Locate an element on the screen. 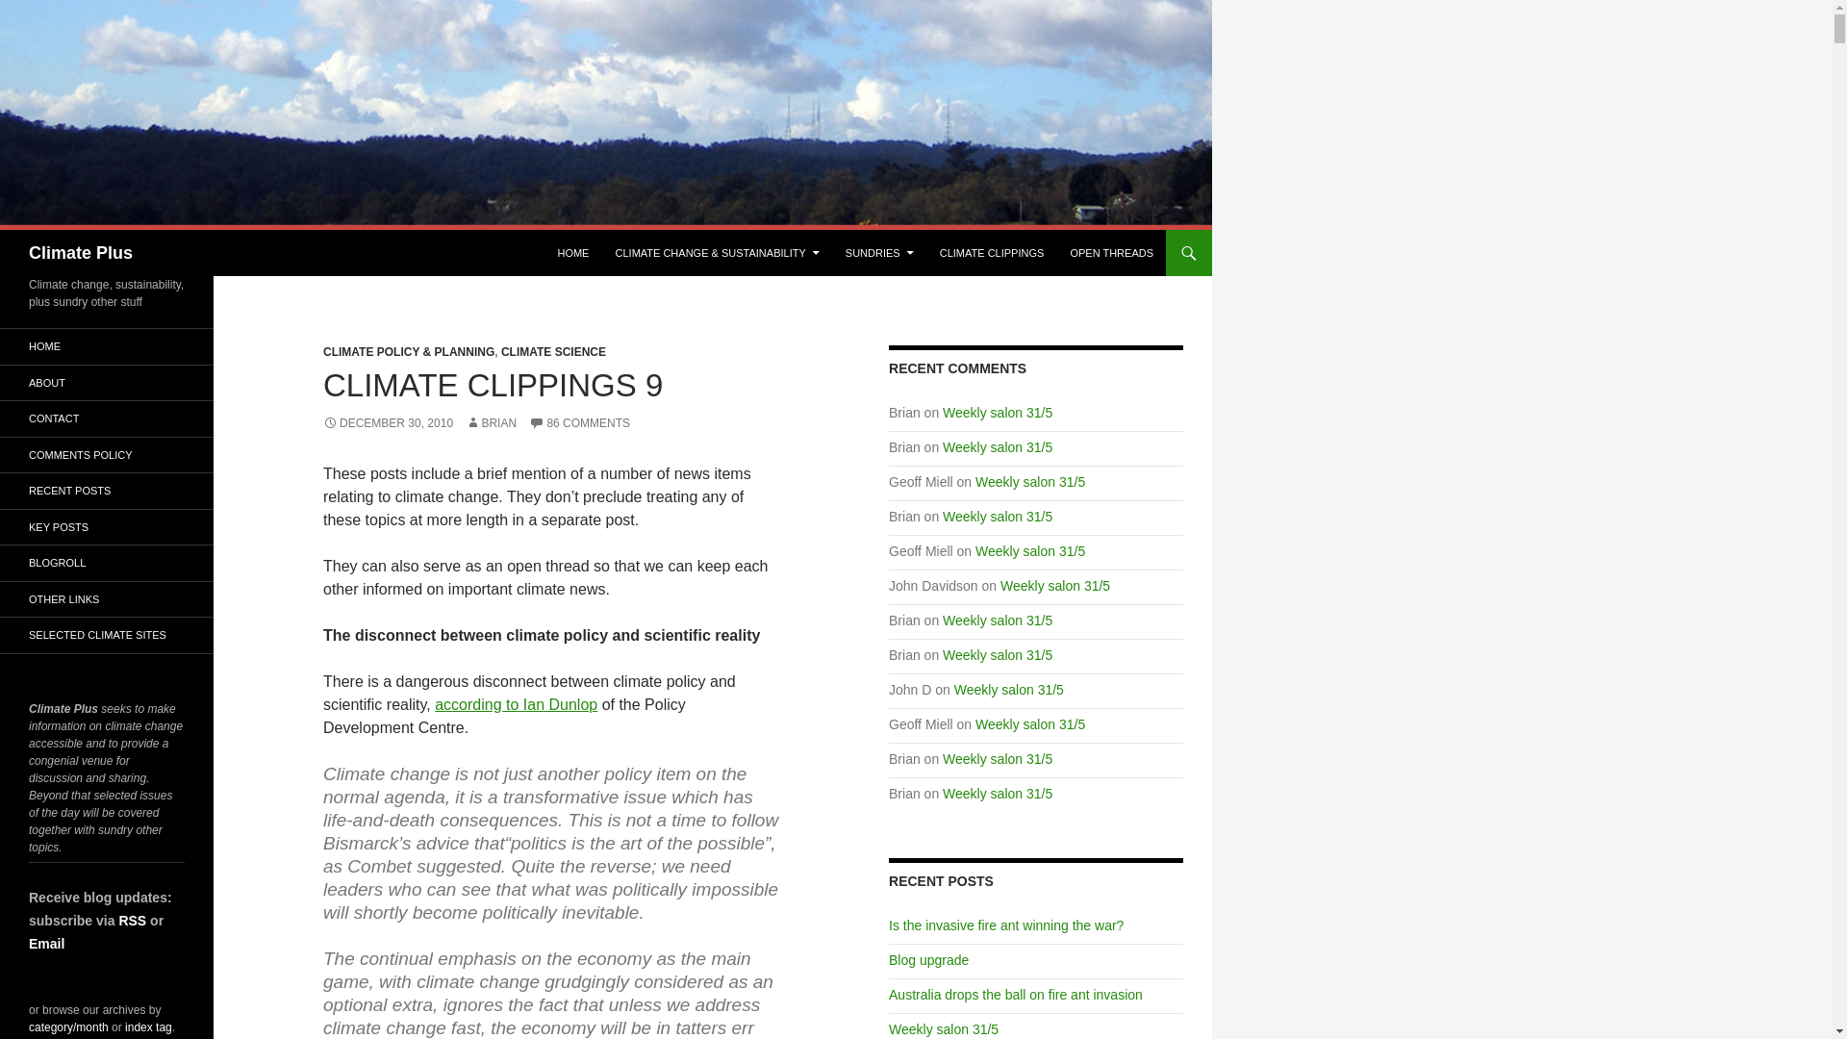 The image size is (1847, 1039). 86 COMMENTS is located at coordinates (579, 423).